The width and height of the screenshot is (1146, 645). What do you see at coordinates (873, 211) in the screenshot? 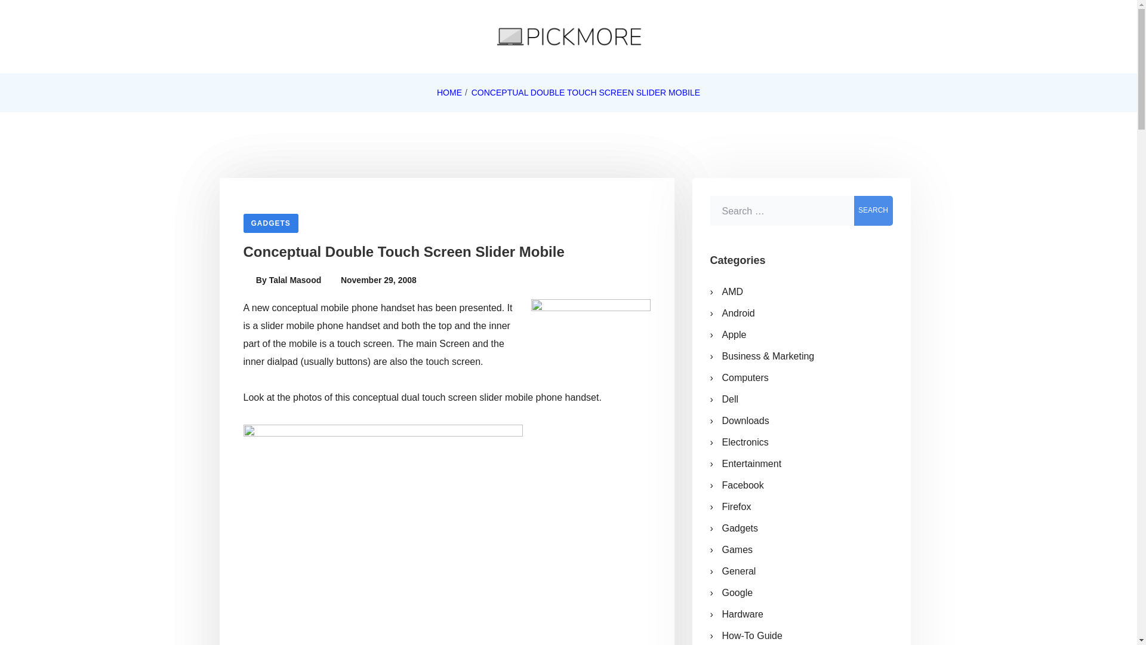
I see `Search` at bounding box center [873, 211].